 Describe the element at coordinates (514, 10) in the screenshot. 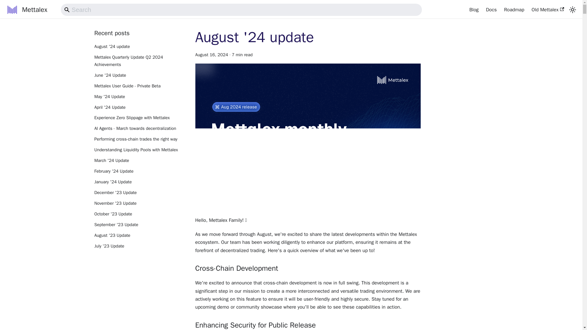

I see `Roadmap` at that location.